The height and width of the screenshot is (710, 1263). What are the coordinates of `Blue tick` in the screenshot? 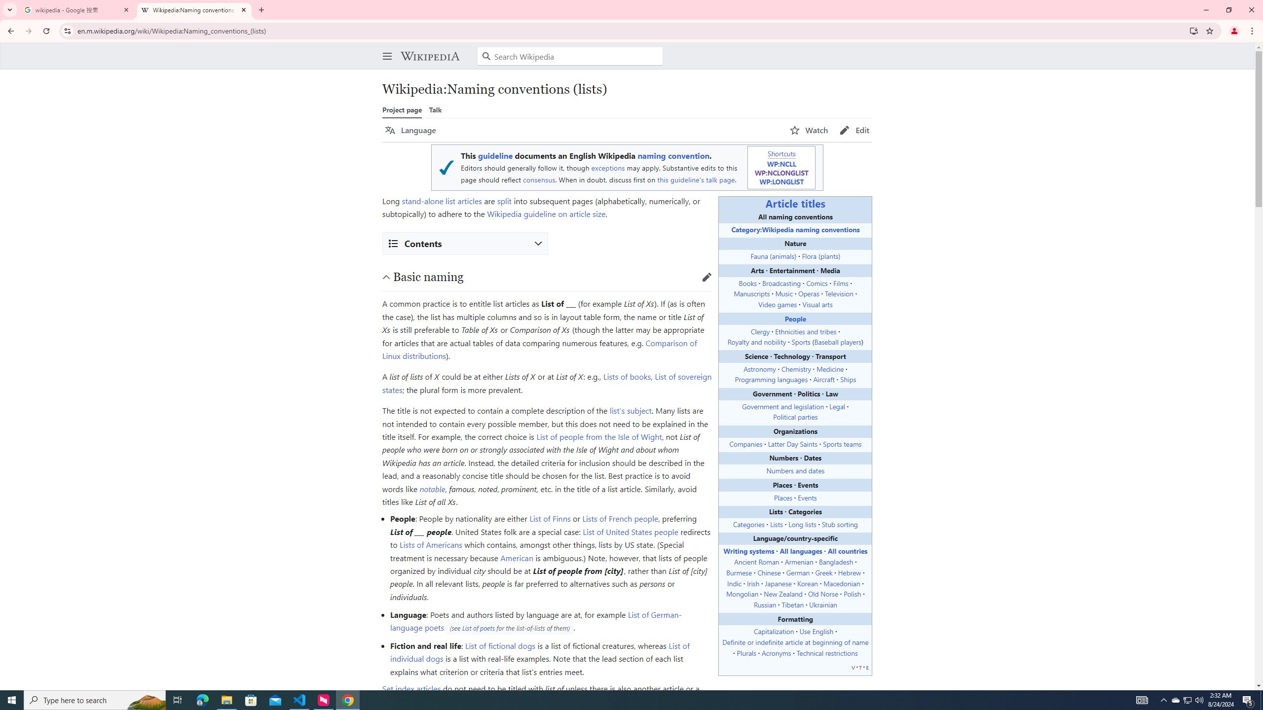 It's located at (446, 168).